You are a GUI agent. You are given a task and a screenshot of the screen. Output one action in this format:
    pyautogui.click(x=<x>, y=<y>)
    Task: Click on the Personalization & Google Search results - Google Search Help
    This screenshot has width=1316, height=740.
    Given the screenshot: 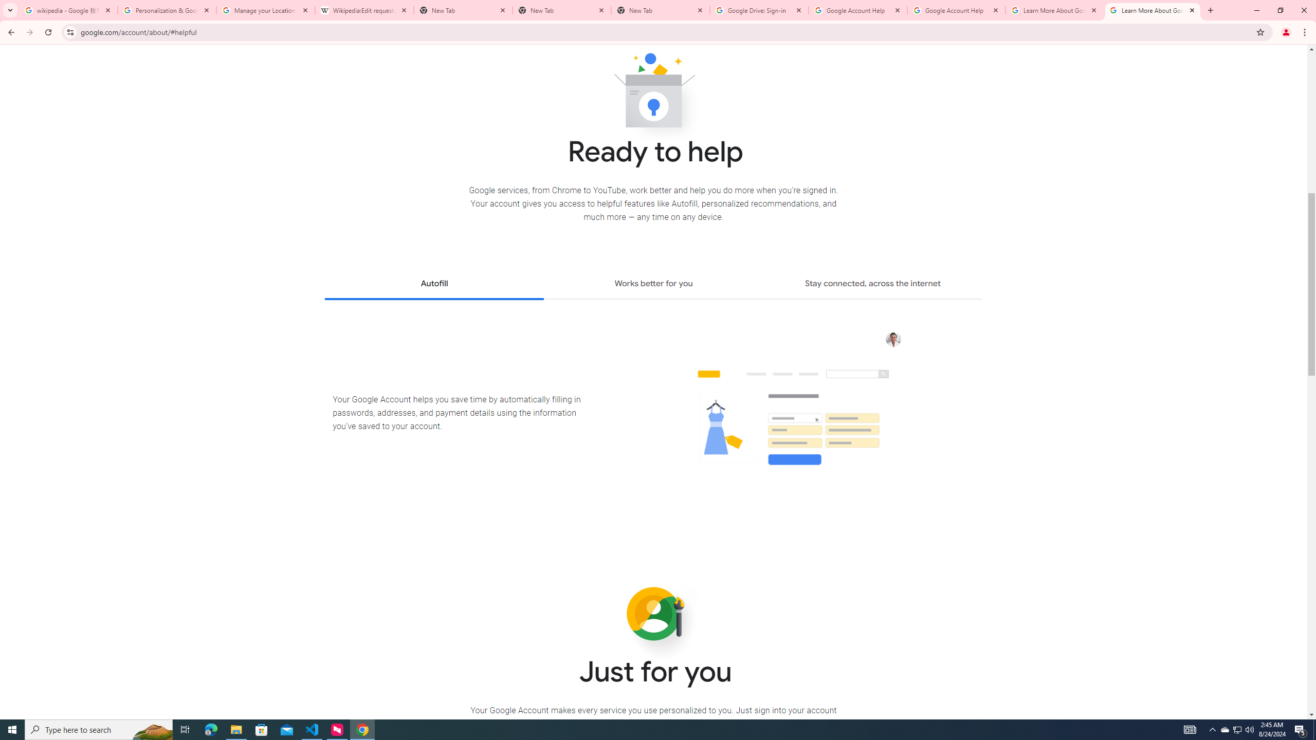 What is the action you would take?
    pyautogui.click(x=167, y=10)
    